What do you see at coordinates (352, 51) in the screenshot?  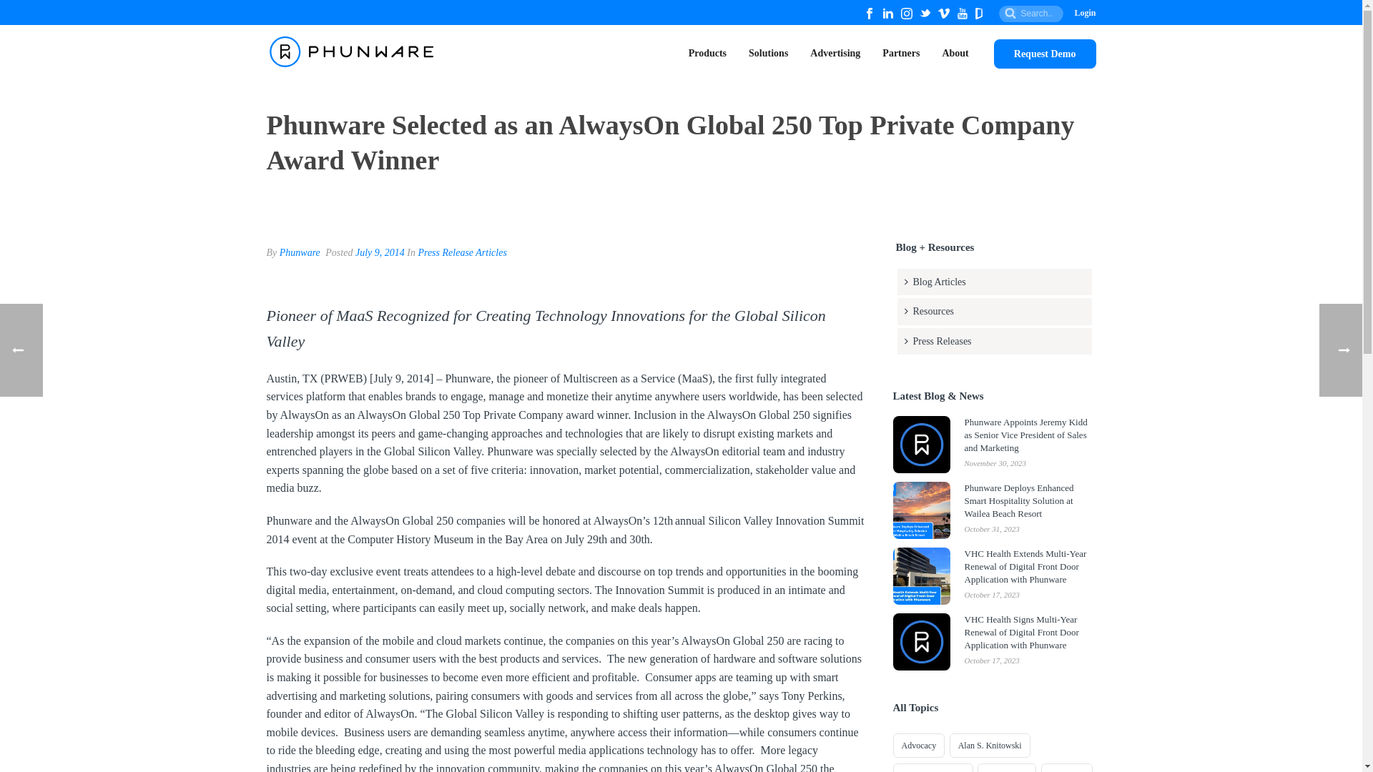 I see `Engage Anyone Anywhere` at bounding box center [352, 51].